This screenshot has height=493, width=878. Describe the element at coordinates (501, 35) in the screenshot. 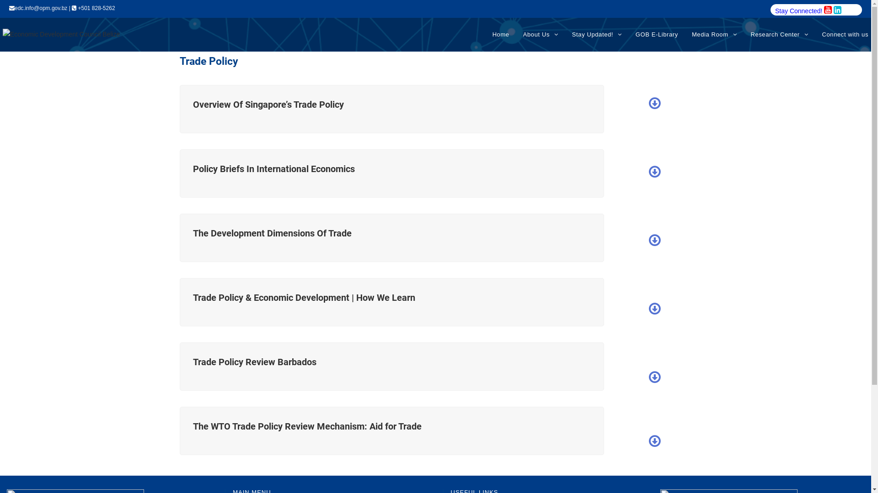

I see `Home` at that location.